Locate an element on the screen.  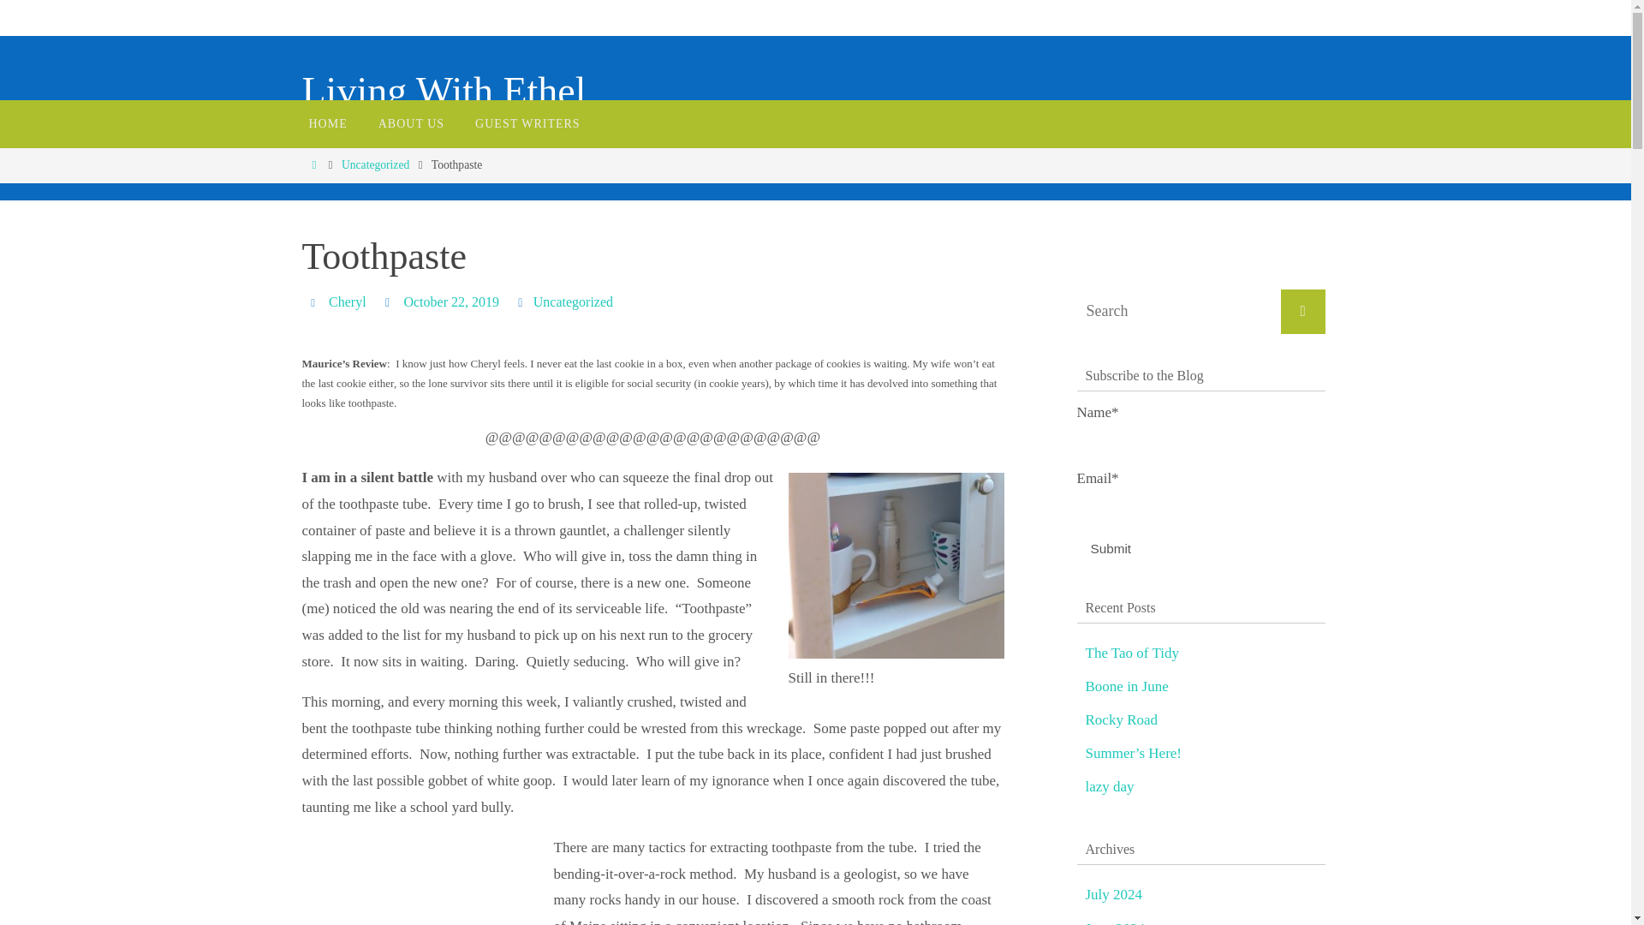
RSS is located at coordinates (436, 14).